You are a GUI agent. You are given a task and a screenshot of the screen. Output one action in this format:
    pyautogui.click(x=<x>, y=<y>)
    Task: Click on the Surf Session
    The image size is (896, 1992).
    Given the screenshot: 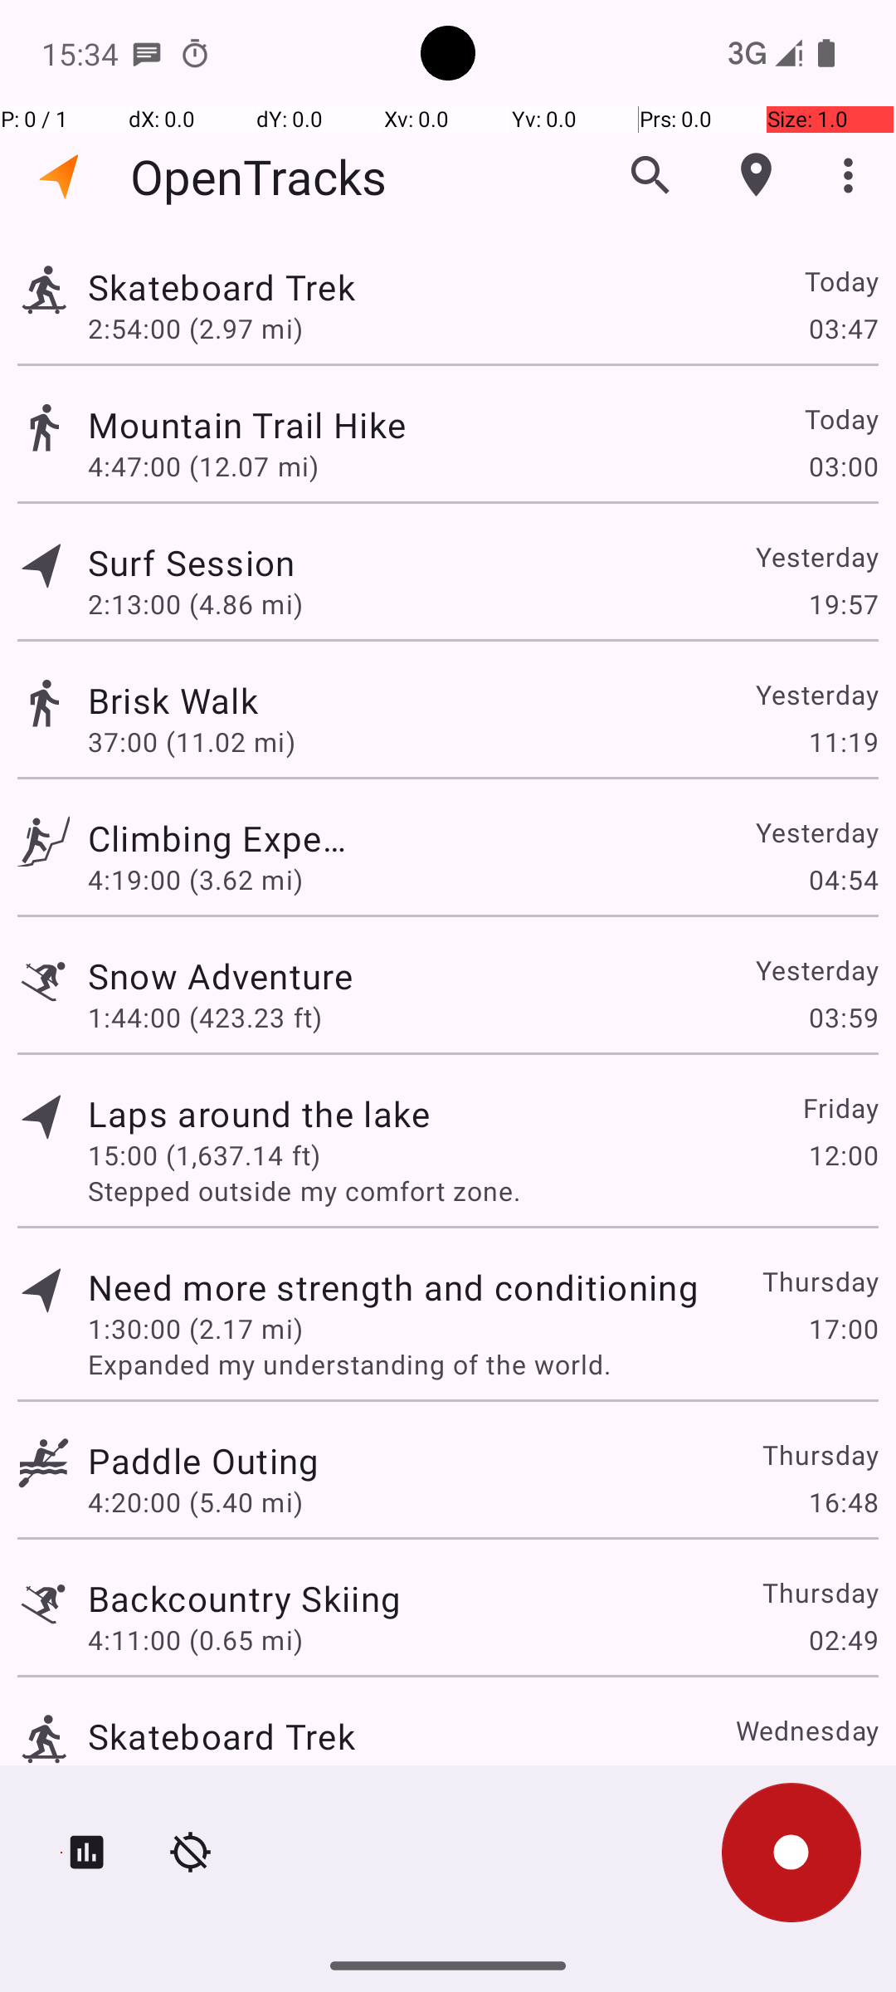 What is the action you would take?
    pyautogui.click(x=202, y=563)
    